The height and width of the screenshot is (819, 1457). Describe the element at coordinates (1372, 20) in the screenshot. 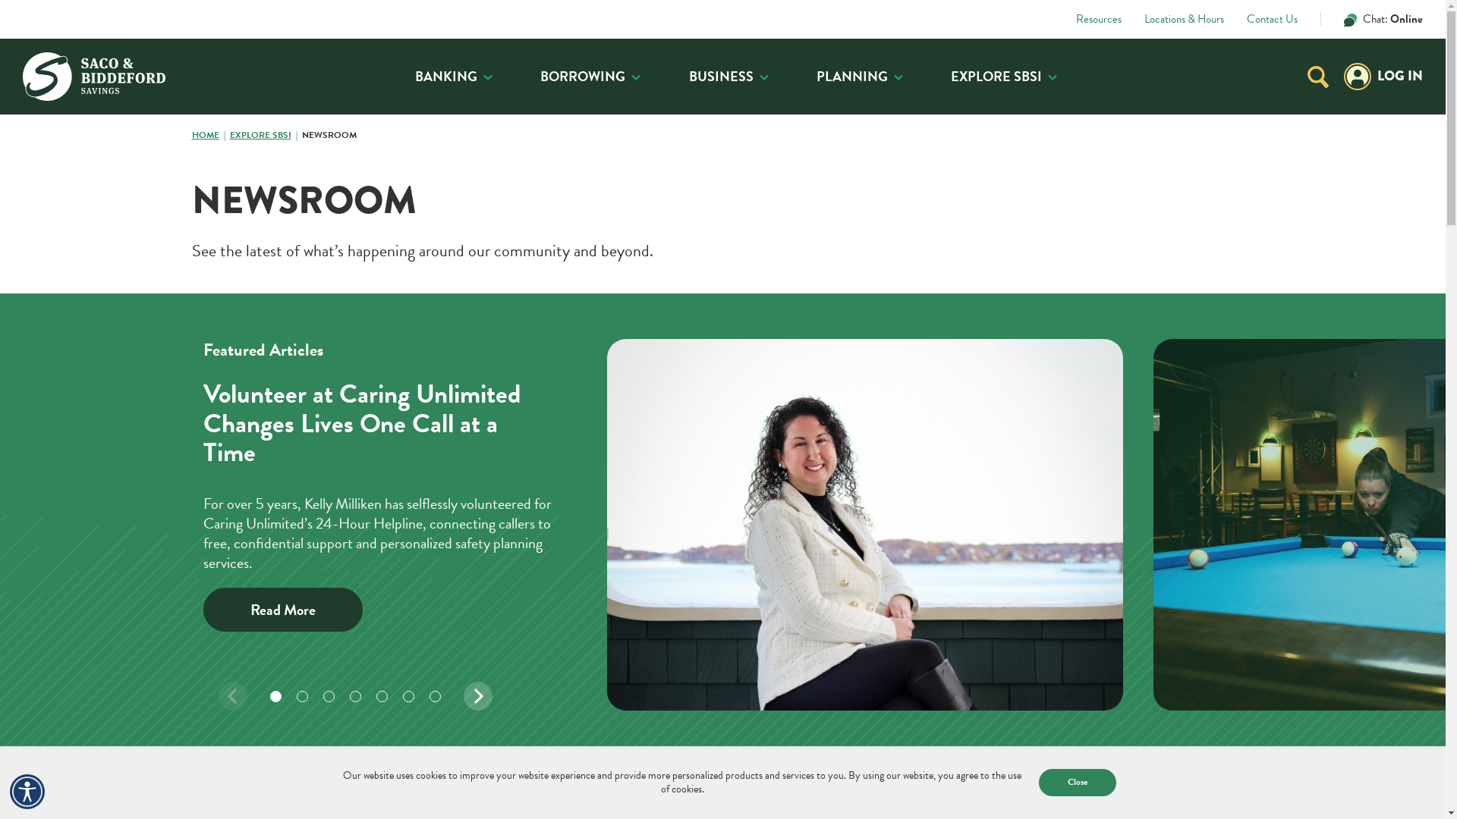

I see `Chat: Online` at that location.